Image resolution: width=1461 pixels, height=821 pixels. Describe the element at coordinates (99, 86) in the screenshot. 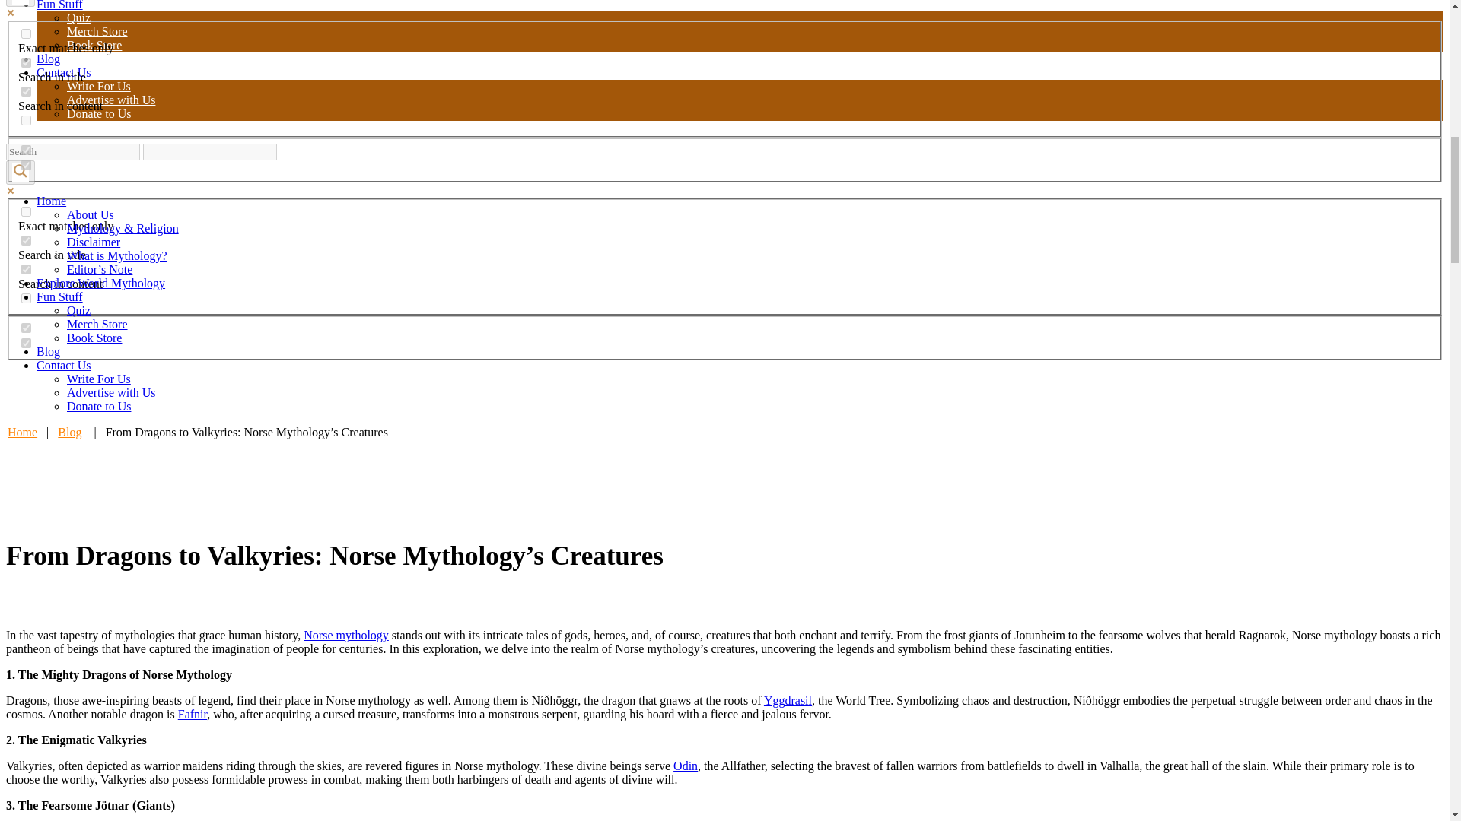

I see `Write For Us` at that location.